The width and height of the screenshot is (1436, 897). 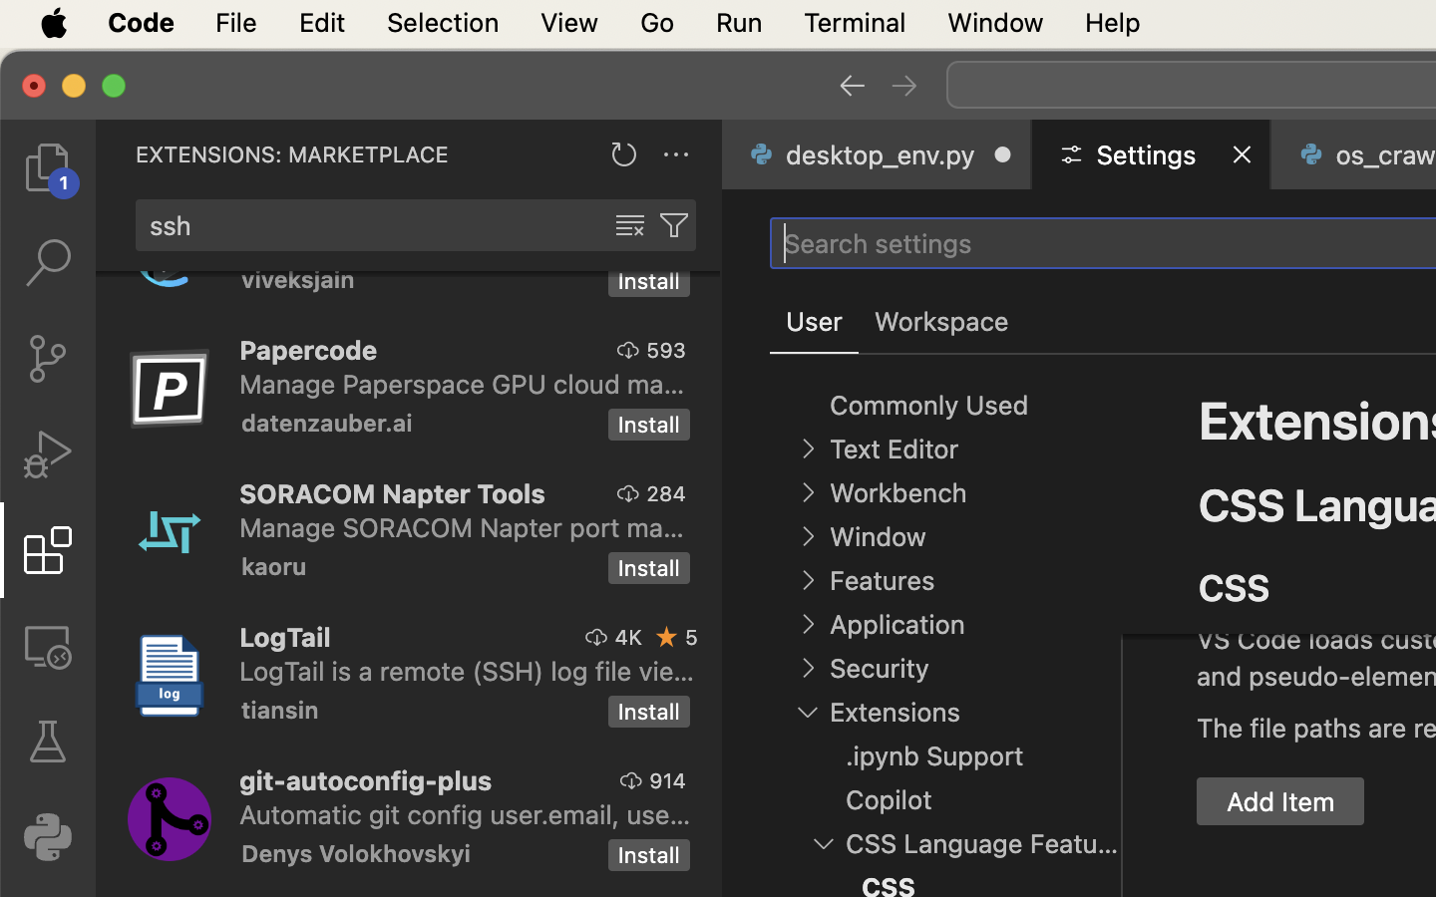 What do you see at coordinates (48, 167) in the screenshot?
I see `0 ` at bounding box center [48, 167].